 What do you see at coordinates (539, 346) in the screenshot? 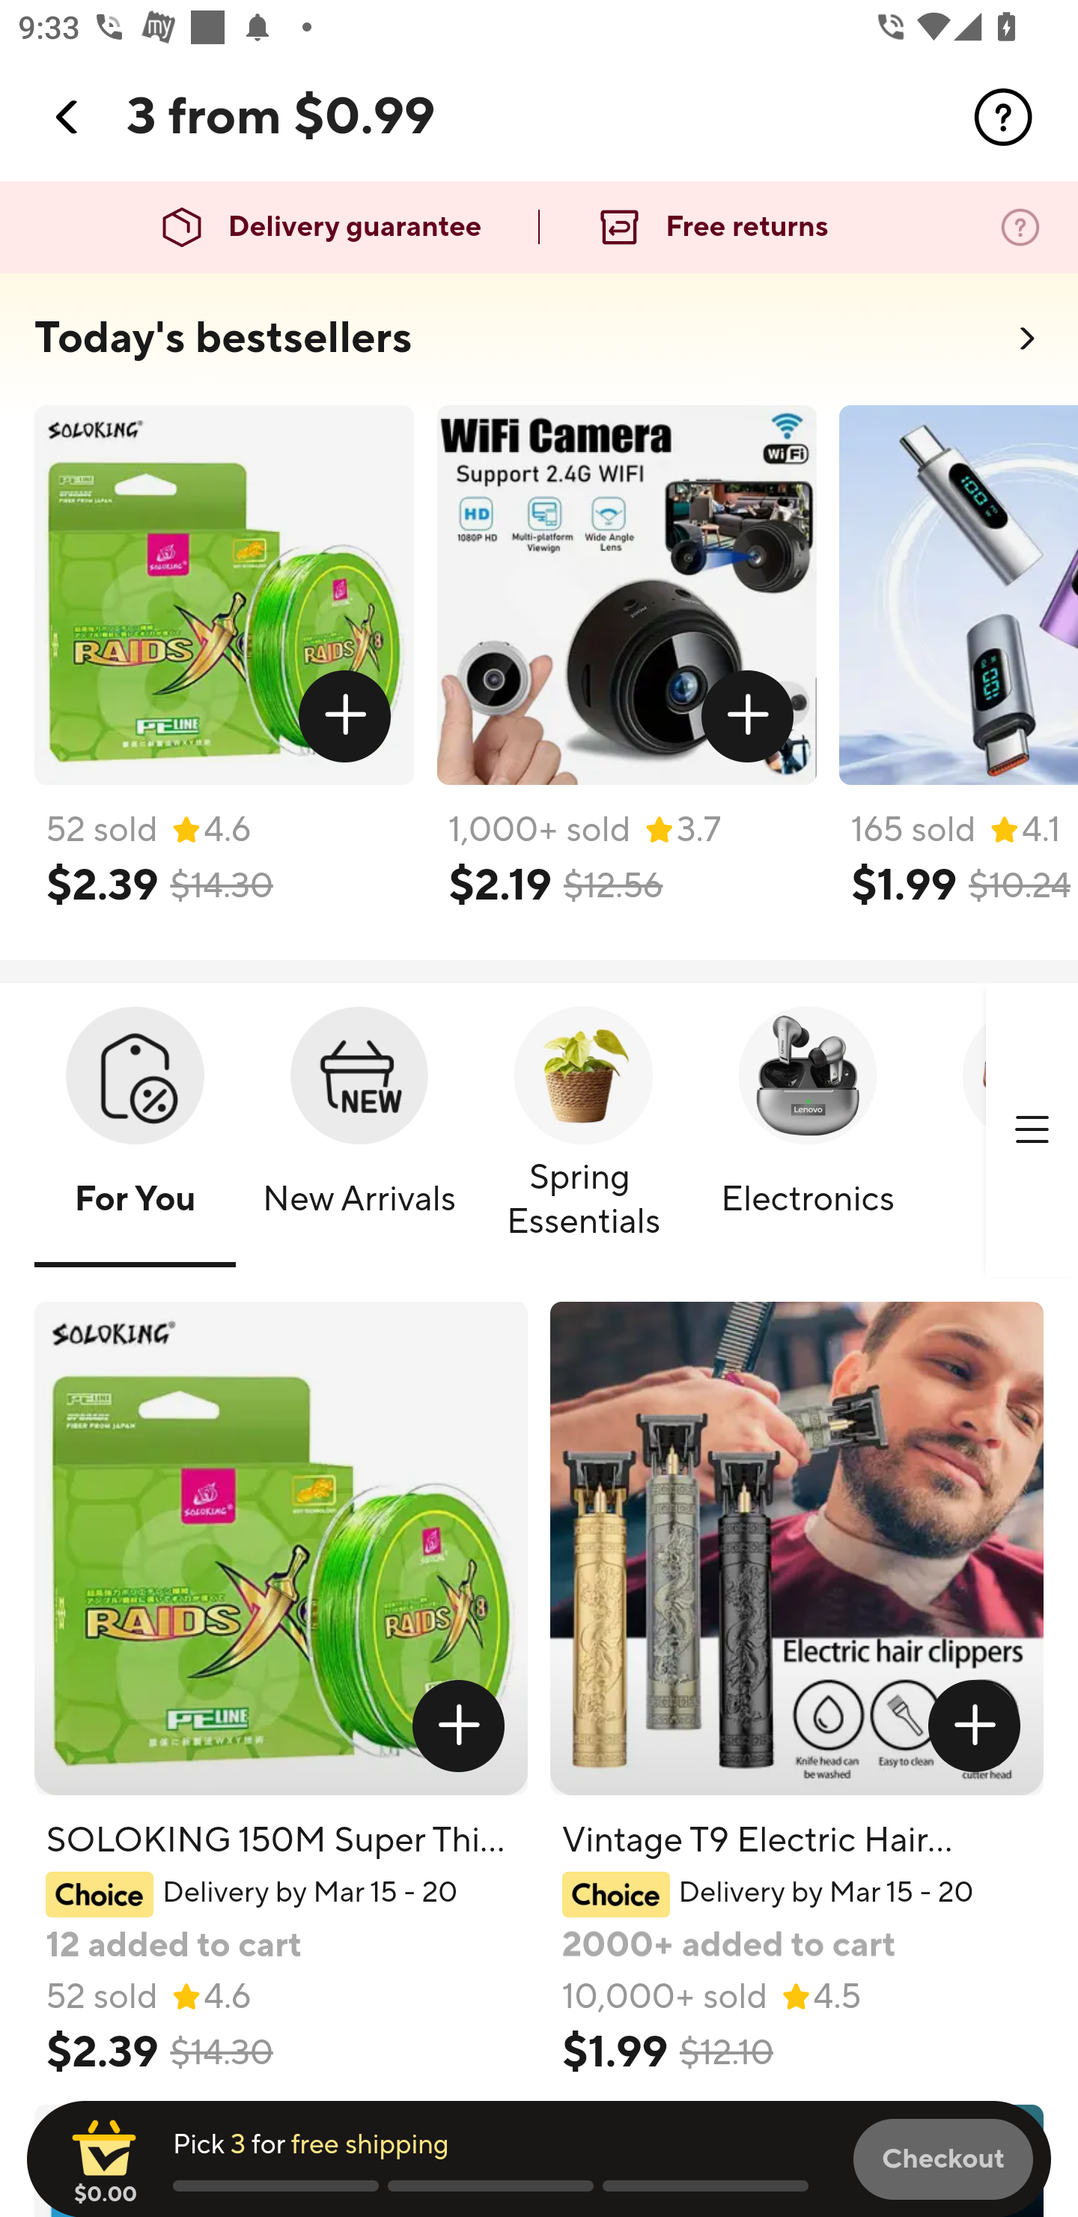
I see `Today's bestsellers  Today's bestsellers ` at bounding box center [539, 346].